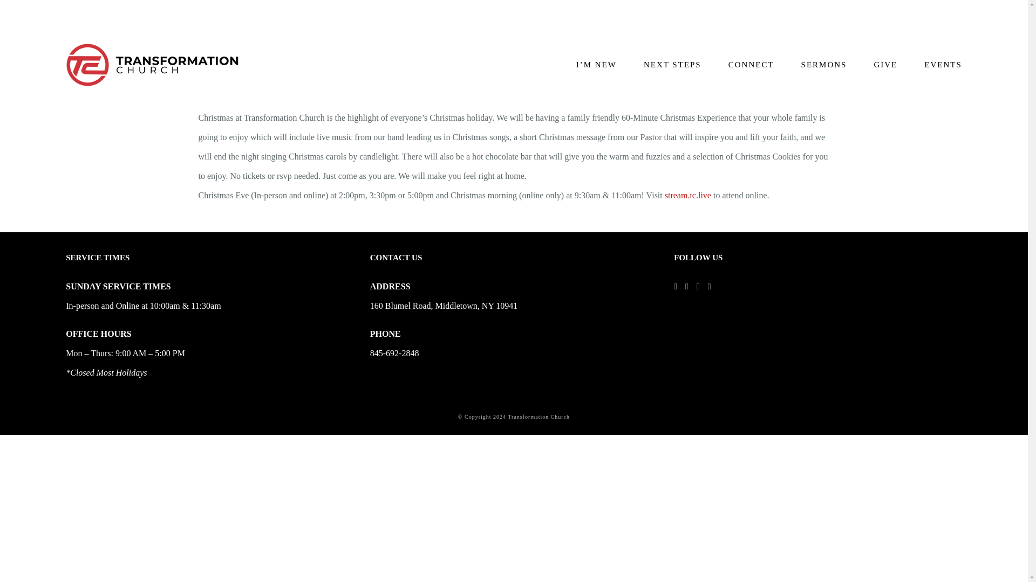 The image size is (1036, 582). Describe the element at coordinates (672, 65) in the screenshot. I see `NEXT STEPS` at that location.